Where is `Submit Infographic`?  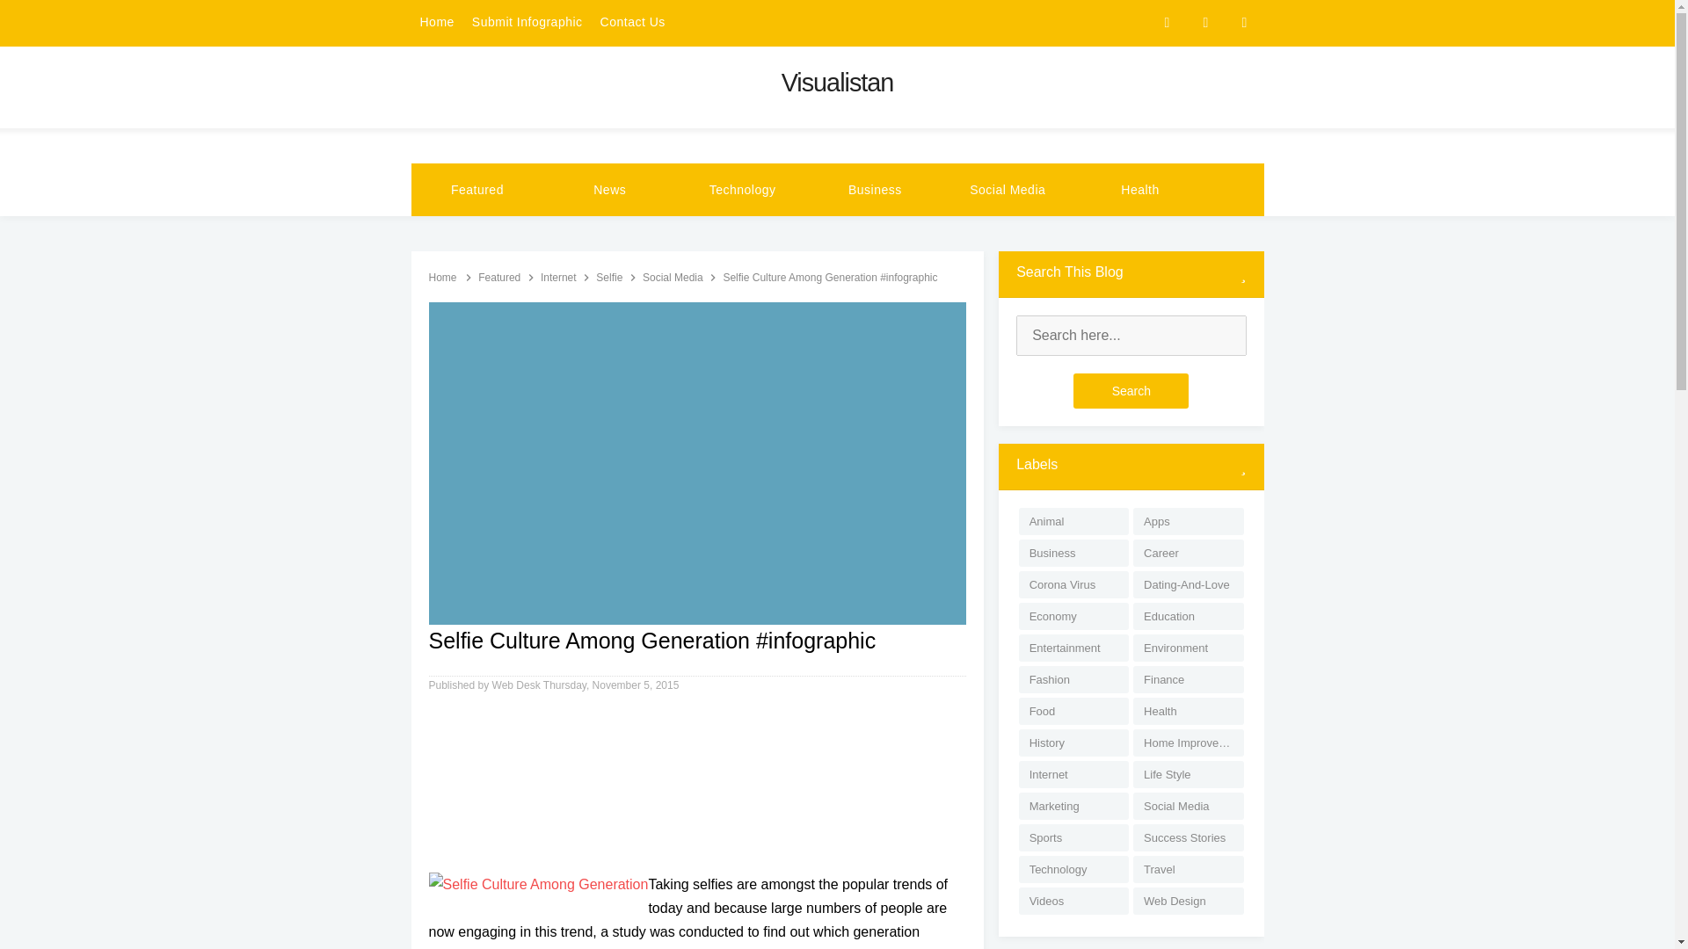 Submit Infographic is located at coordinates (527, 23).